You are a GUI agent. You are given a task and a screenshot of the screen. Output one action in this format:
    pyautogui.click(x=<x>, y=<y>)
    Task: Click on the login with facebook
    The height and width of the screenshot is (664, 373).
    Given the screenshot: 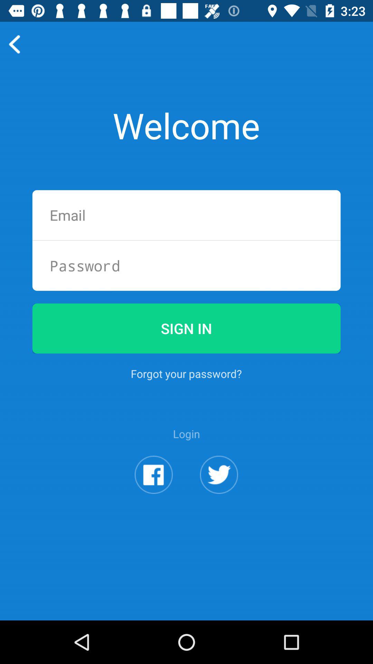 What is the action you would take?
    pyautogui.click(x=154, y=474)
    